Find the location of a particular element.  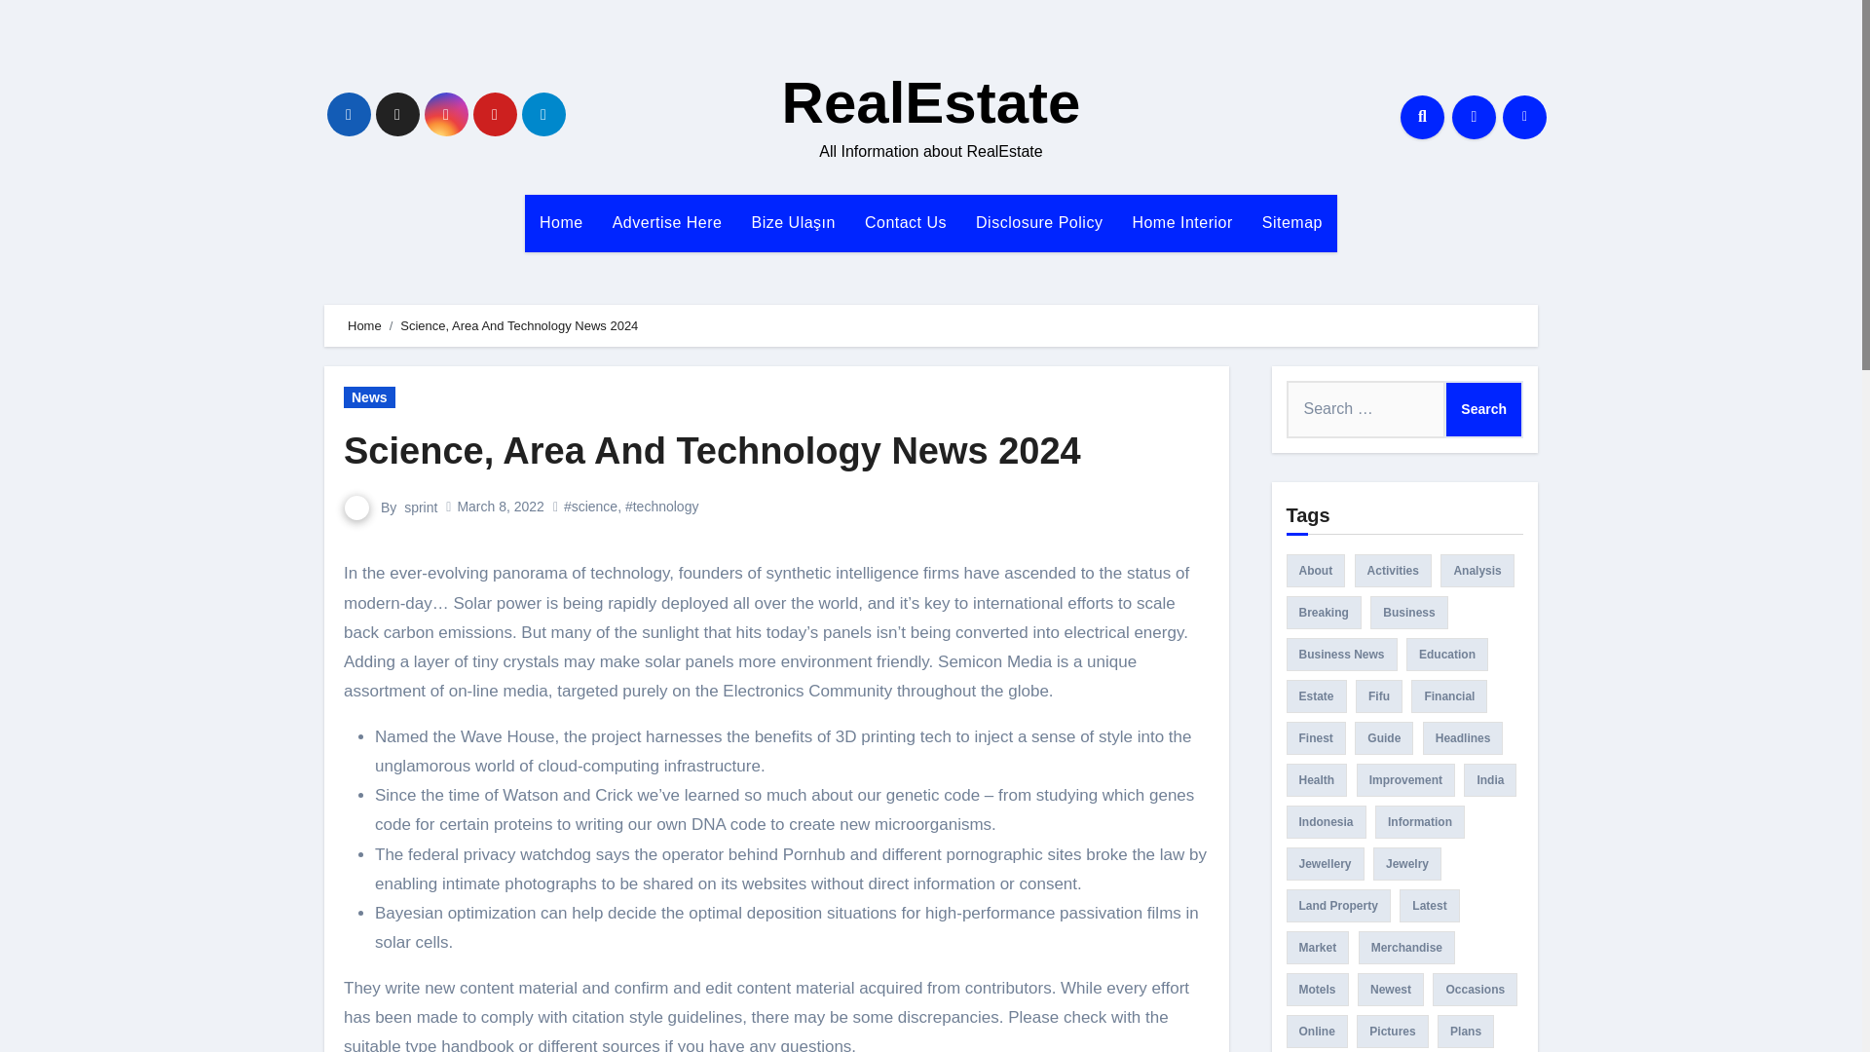

Home Interior is located at coordinates (1181, 222).